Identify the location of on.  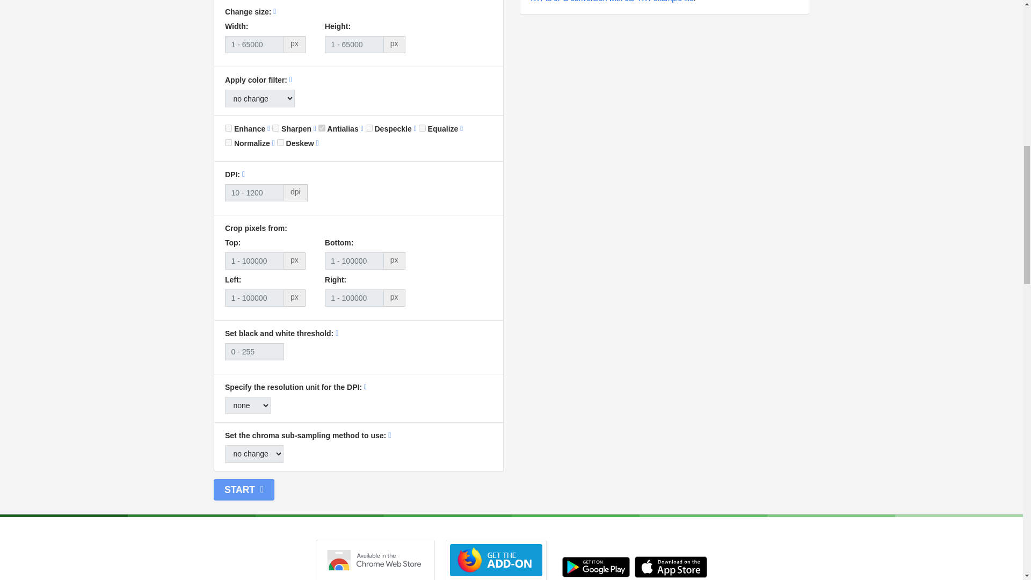
(322, 128).